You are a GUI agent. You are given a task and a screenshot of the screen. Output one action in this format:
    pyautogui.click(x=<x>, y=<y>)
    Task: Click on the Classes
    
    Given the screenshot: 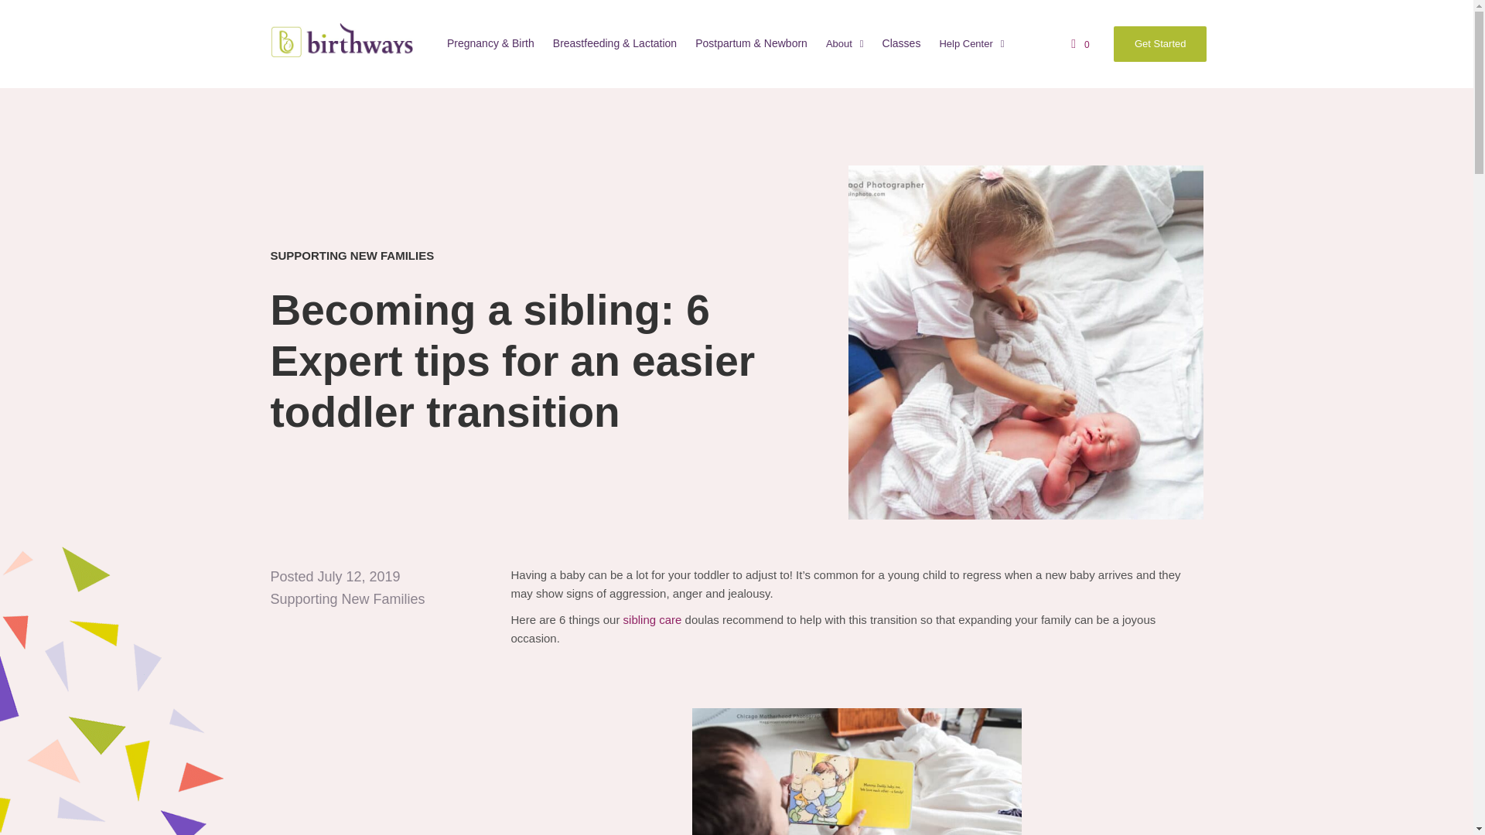 What is the action you would take?
    pyautogui.click(x=901, y=44)
    